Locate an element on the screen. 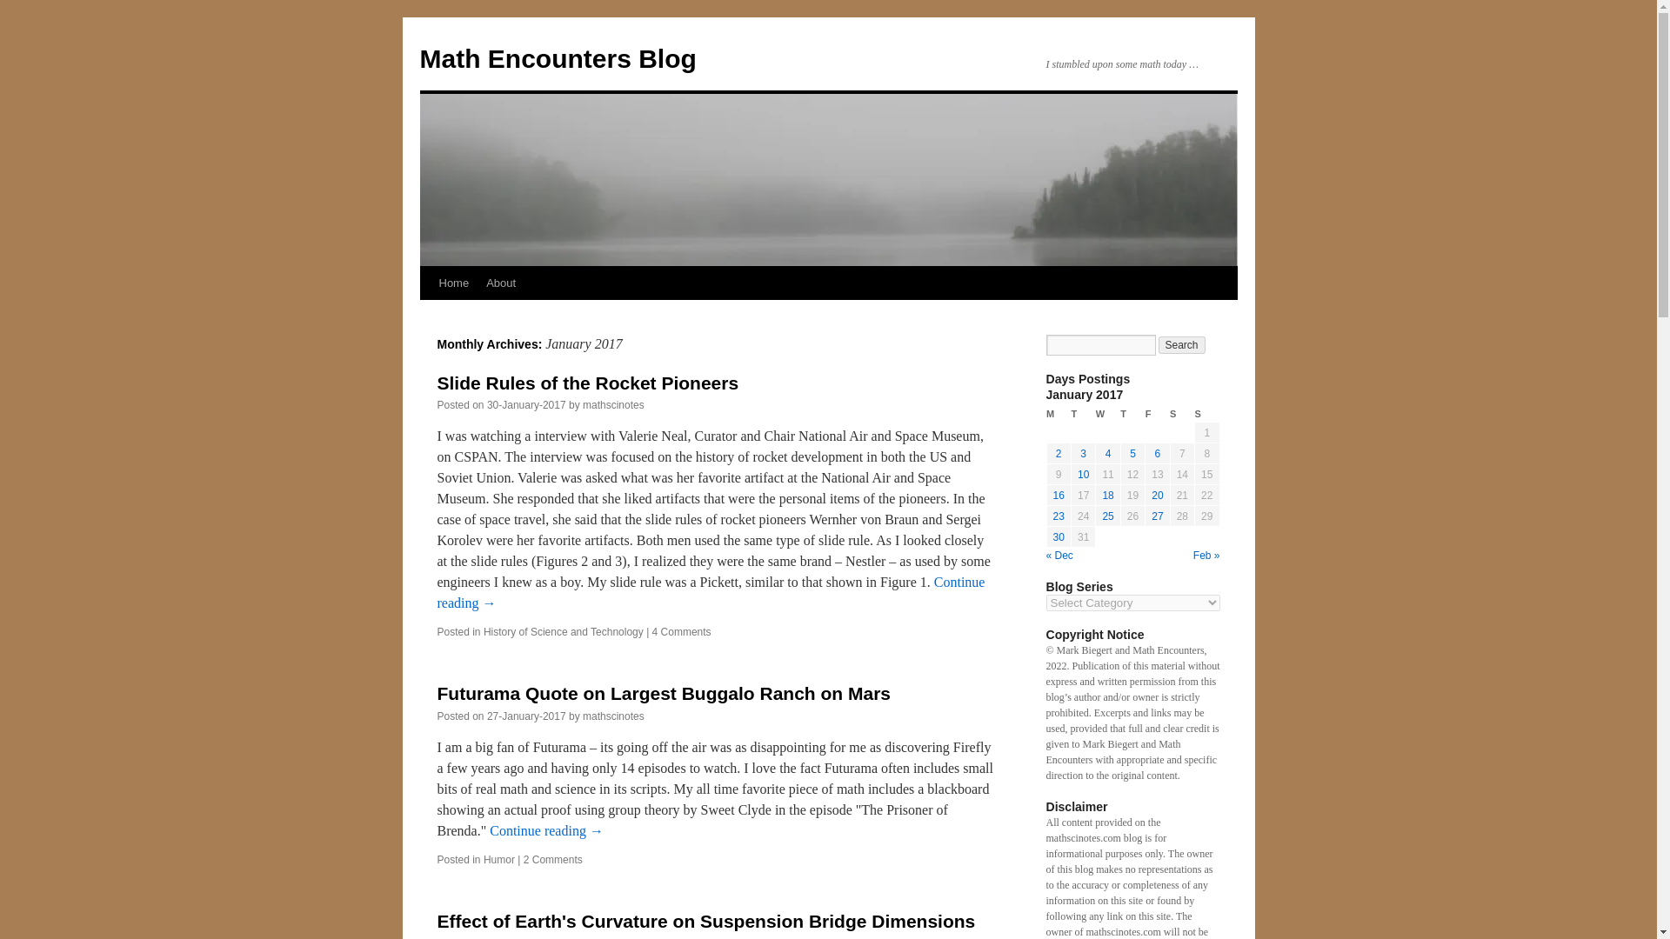  View all posts by mathscinotes is located at coordinates (614, 405).